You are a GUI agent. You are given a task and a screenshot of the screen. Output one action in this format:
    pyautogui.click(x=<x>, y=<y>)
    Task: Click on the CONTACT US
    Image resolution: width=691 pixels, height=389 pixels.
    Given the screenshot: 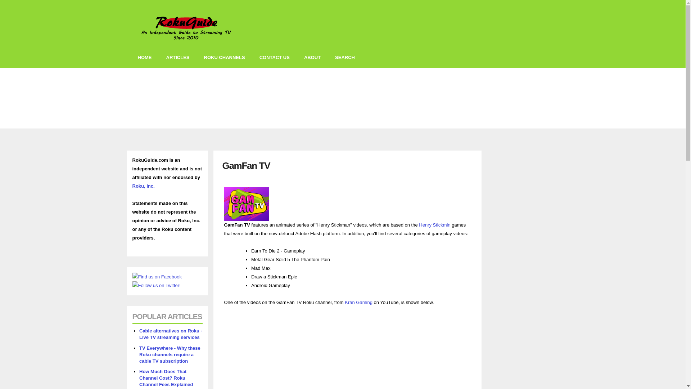 What is the action you would take?
    pyautogui.click(x=274, y=58)
    